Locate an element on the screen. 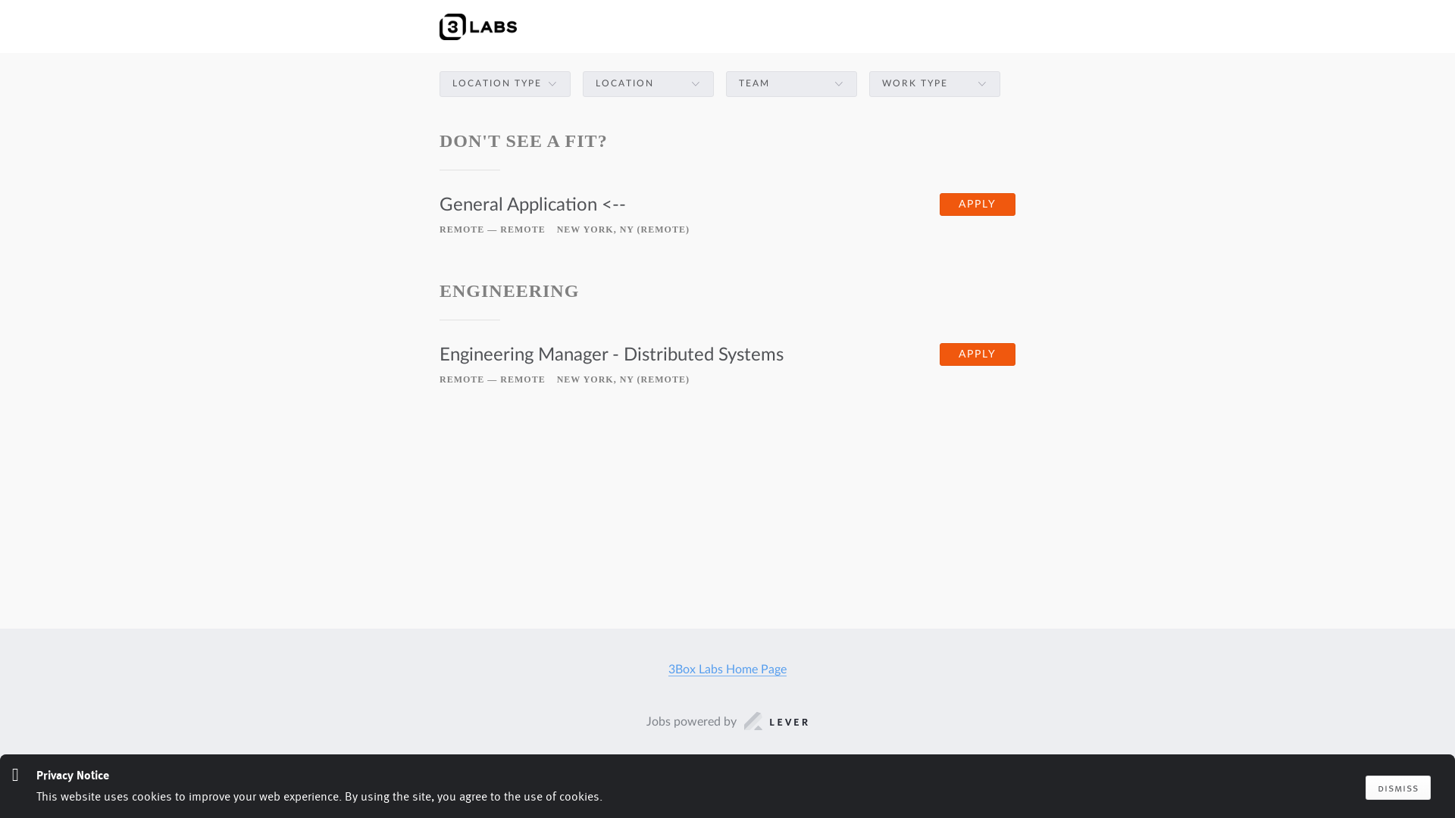  Jobs powered by is located at coordinates (727, 723).